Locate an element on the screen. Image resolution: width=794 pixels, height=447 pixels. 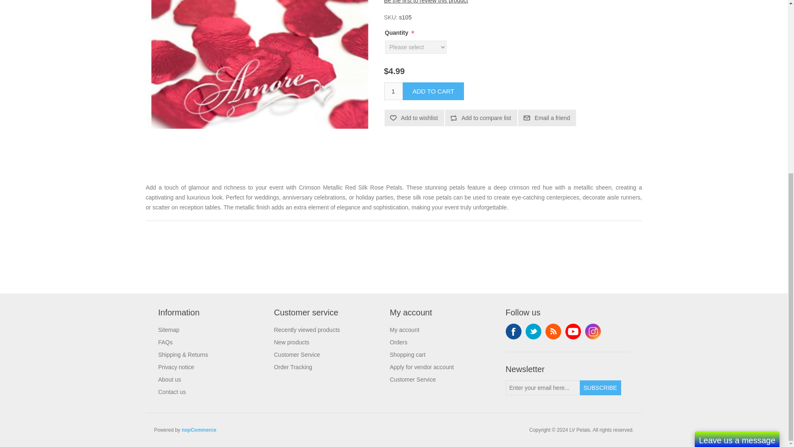
Be the first to review this product is located at coordinates (425, 2).